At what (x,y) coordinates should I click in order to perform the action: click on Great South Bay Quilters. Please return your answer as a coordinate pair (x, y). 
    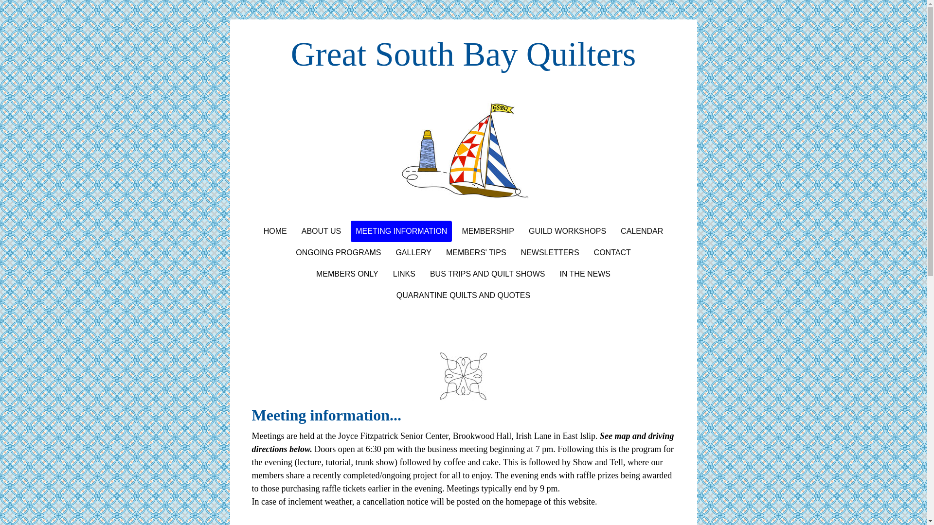
    Looking at the image, I should click on (464, 54).